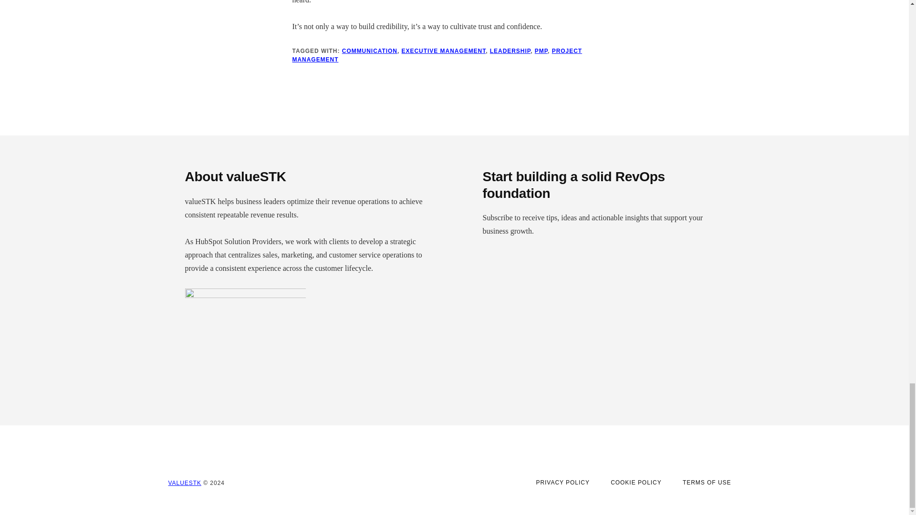 The width and height of the screenshot is (916, 515). What do you see at coordinates (444, 51) in the screenshot?
I see `EXECUTIVE MANAGEMENT` at bounding box center [444, 51].